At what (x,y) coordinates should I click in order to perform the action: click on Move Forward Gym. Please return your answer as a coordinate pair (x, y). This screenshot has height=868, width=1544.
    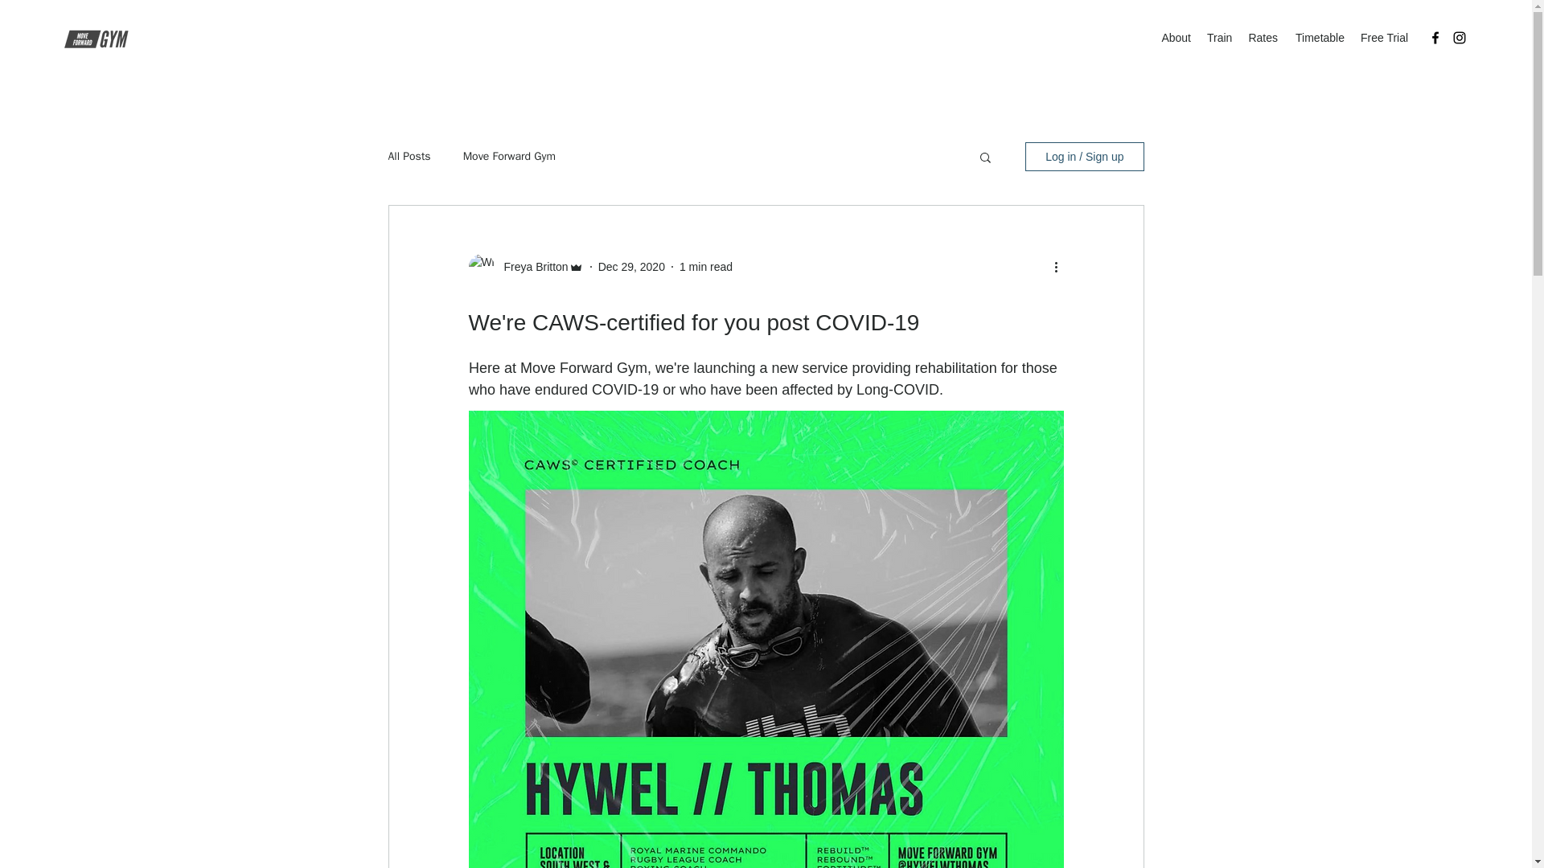
    Looking at the image, I should click on (510, 156).